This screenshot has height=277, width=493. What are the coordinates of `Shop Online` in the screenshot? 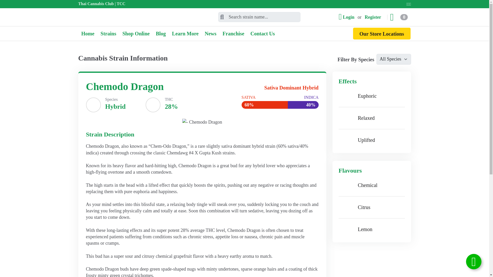 It's located at (136, 33).